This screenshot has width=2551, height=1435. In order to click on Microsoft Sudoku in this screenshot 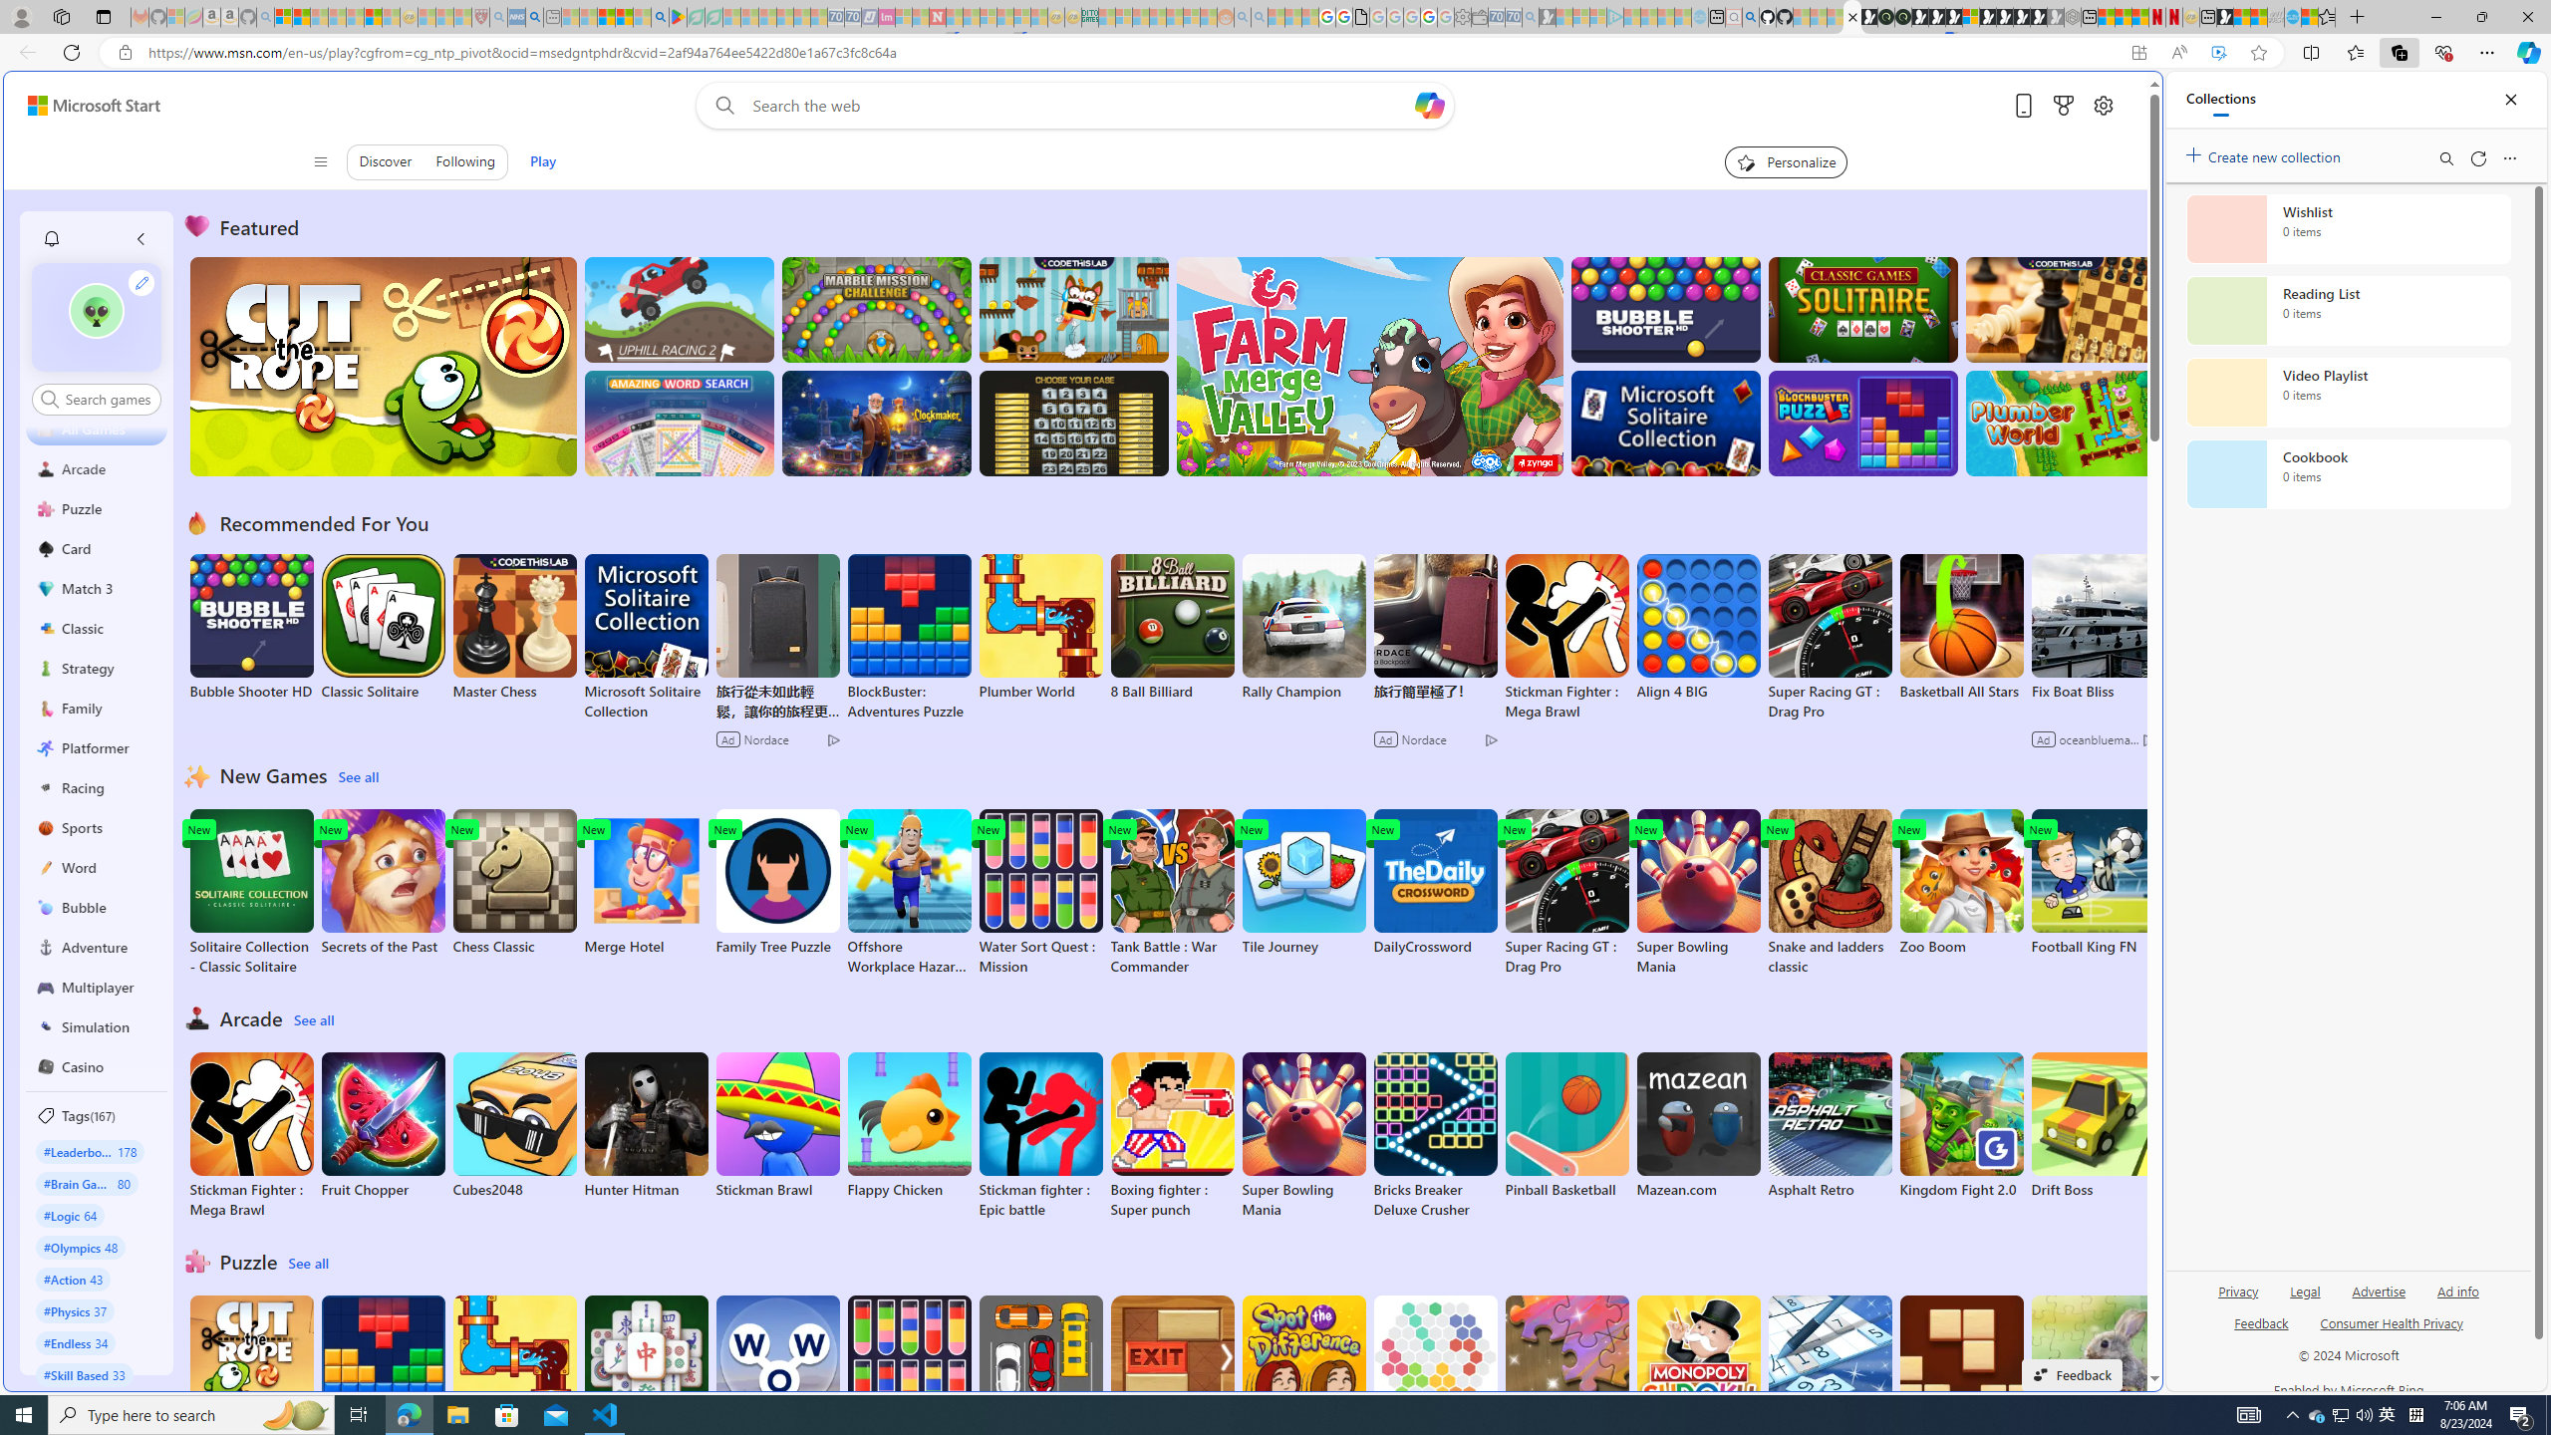, I will do `click(1830, 1369)`.